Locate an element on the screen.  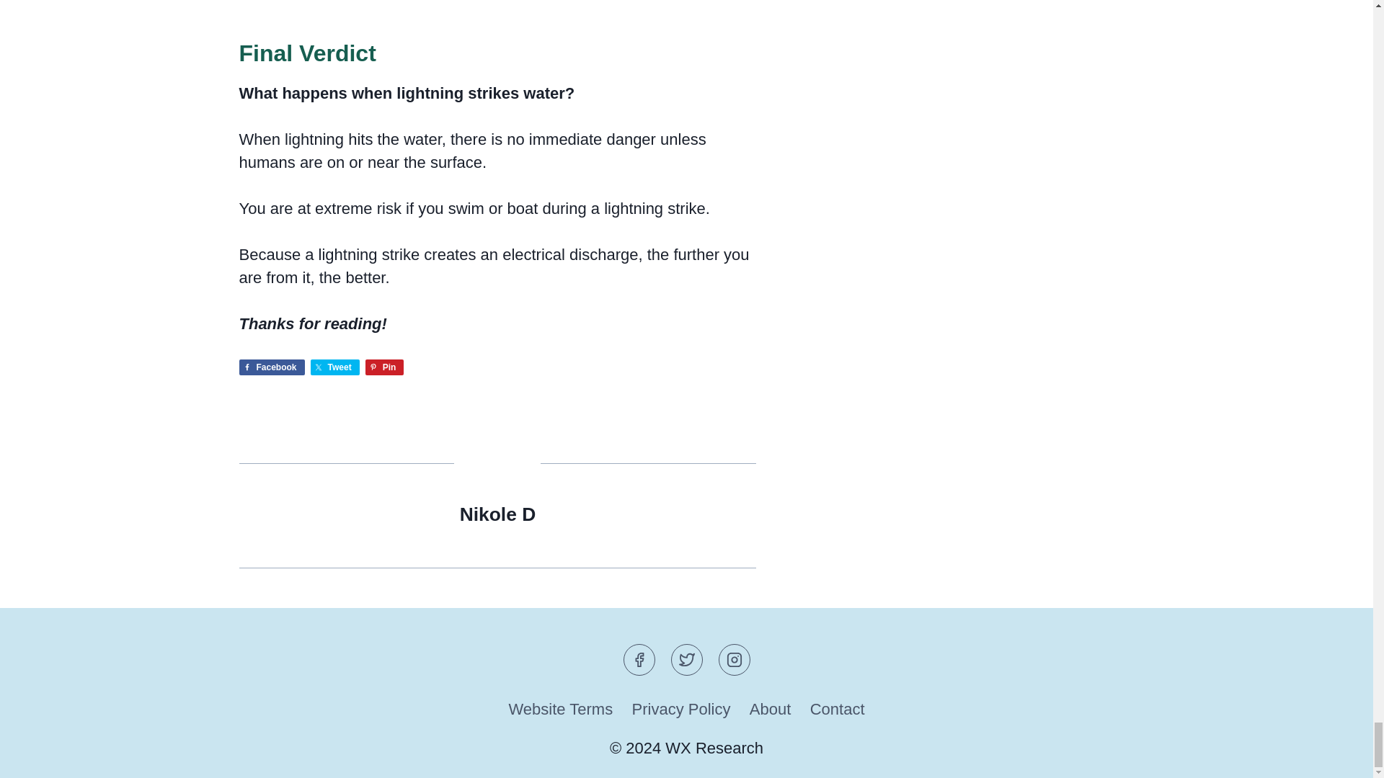
Nikole D is located at coordinates (497, 514).